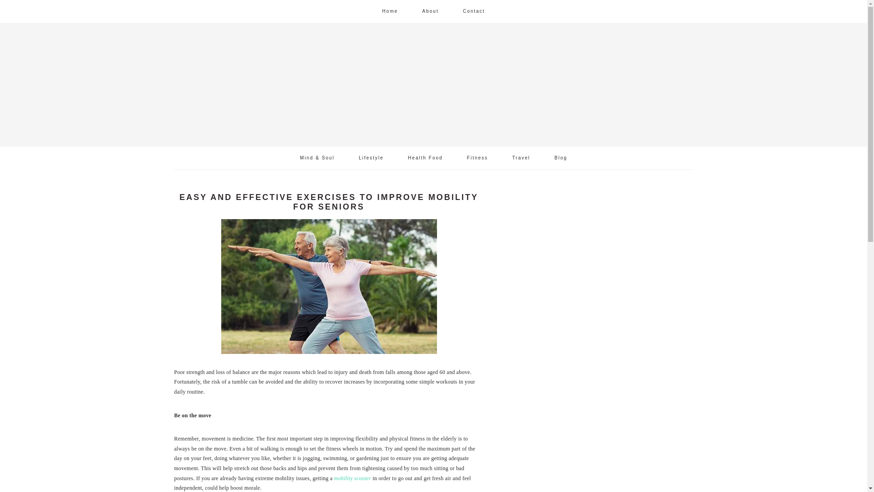 The height and width of the screenshot is (492, 874). I want to click on Health Food, so click(425, 158).